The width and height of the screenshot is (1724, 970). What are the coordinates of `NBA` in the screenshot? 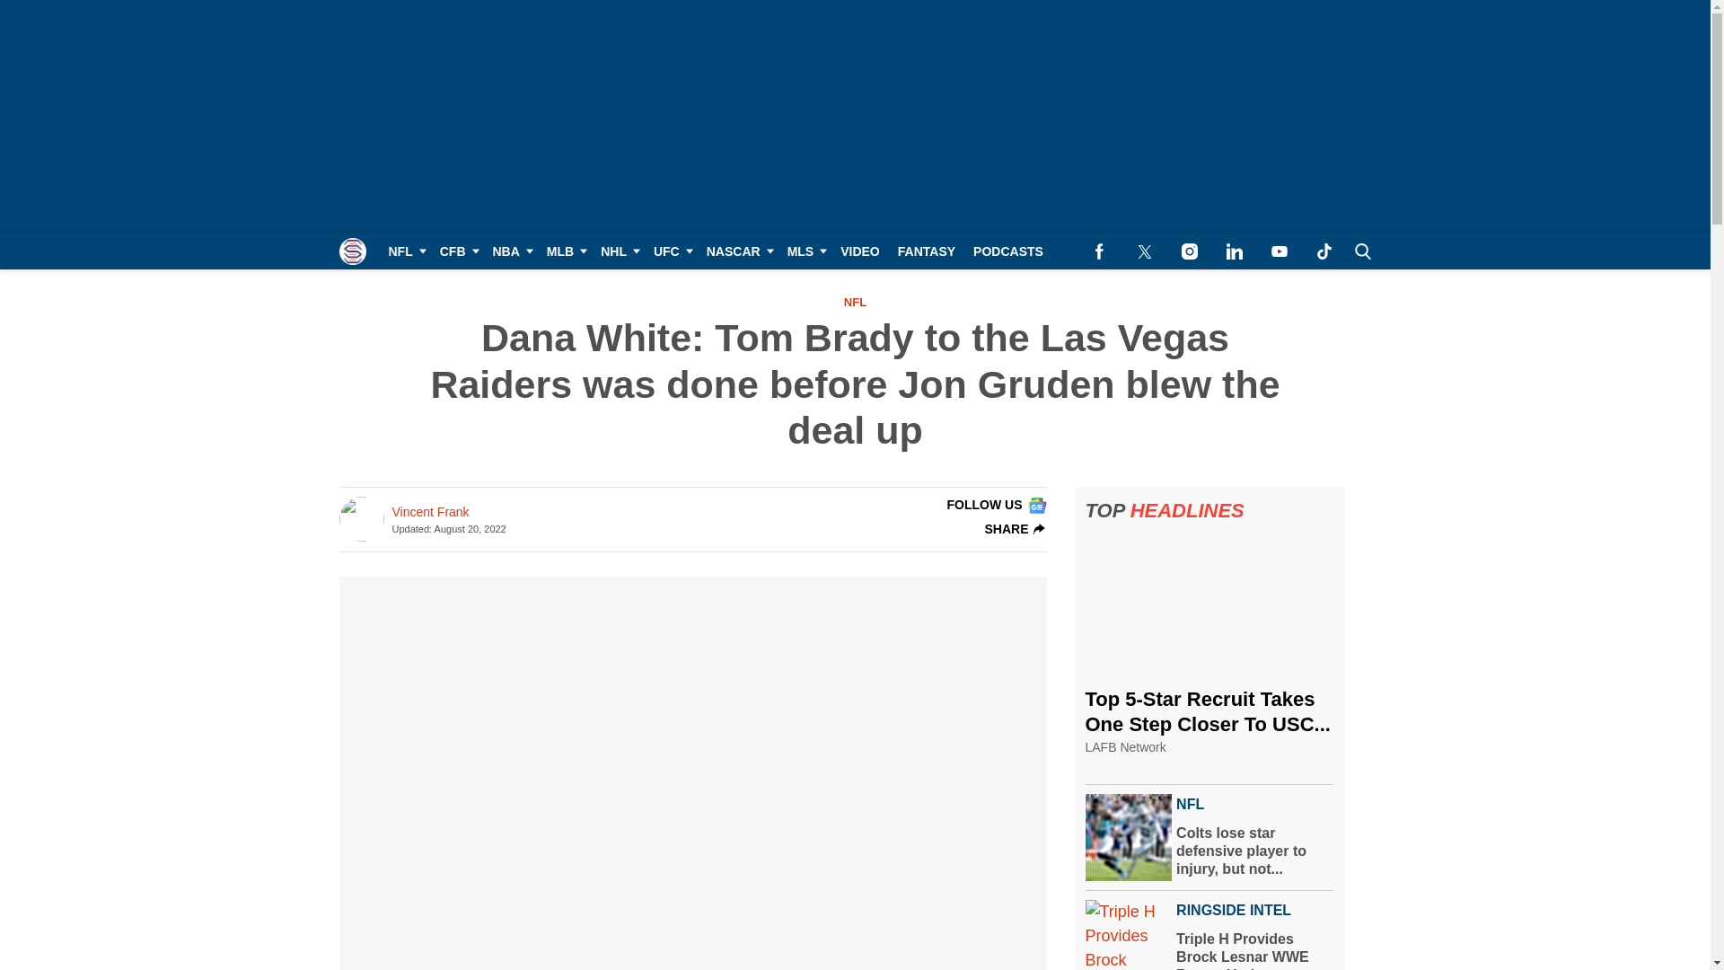 It's located at (509, 251).